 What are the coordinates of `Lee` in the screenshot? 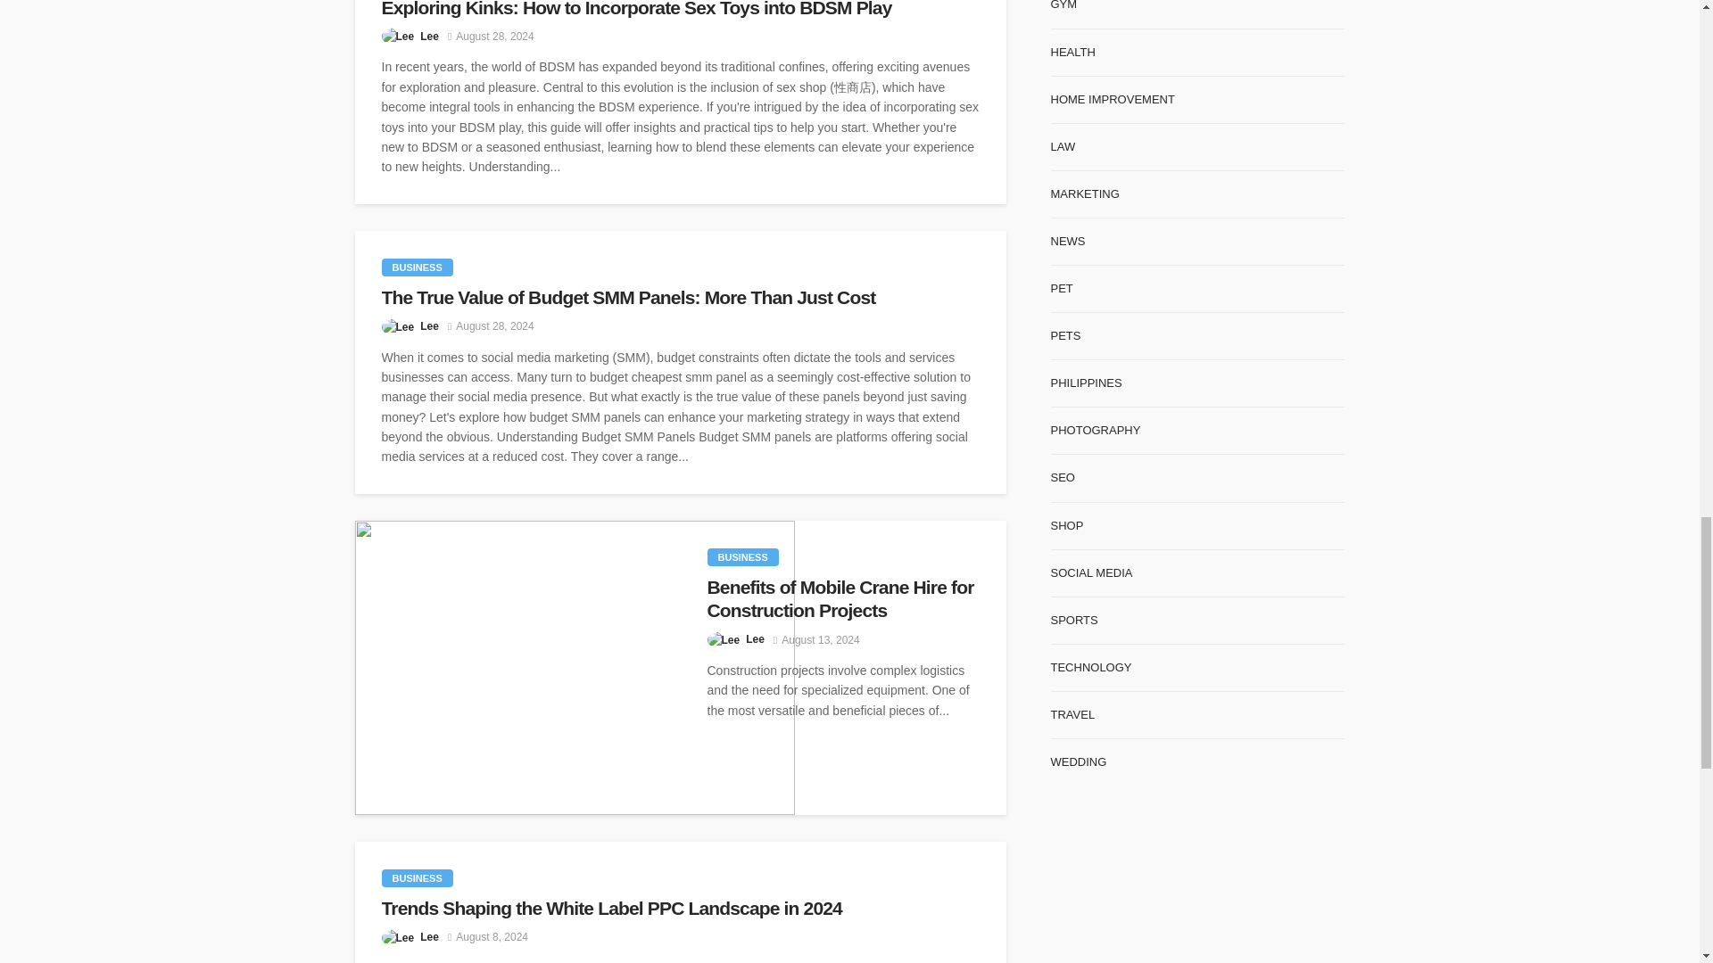 It's located at (428, 326).